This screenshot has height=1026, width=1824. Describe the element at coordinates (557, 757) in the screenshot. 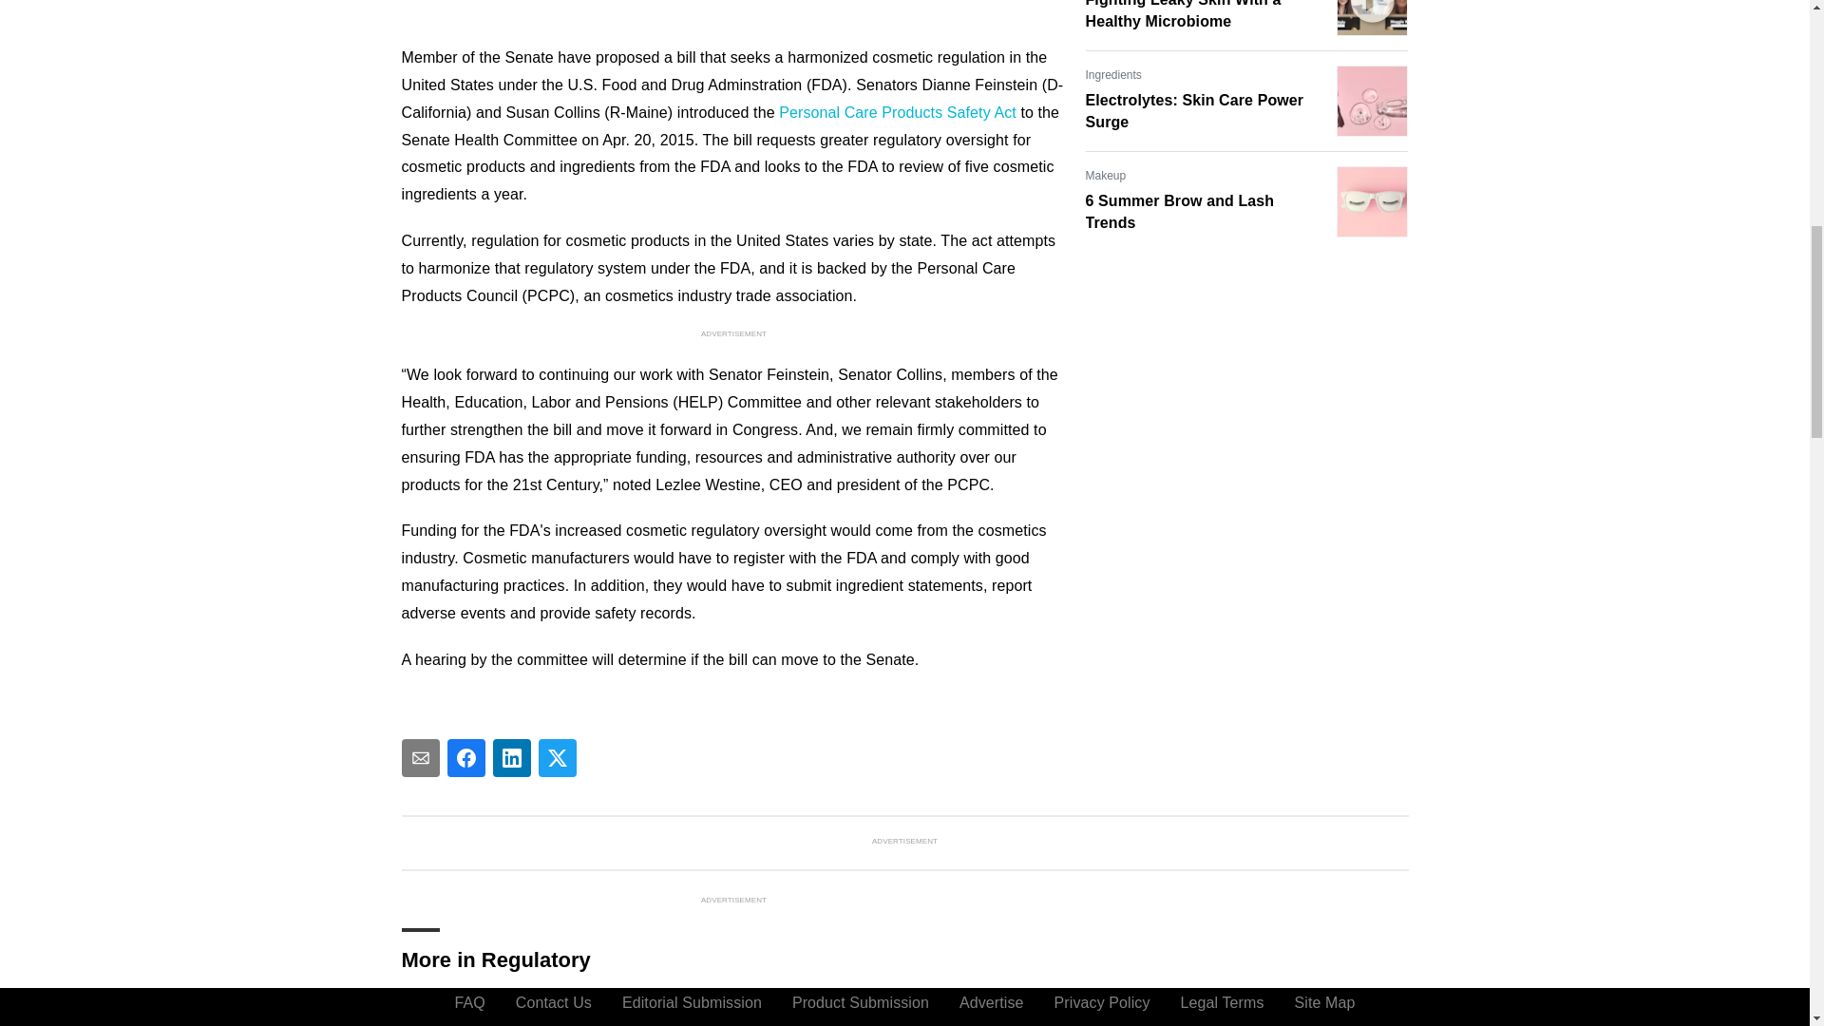

I see `Share To twitter` at that location.